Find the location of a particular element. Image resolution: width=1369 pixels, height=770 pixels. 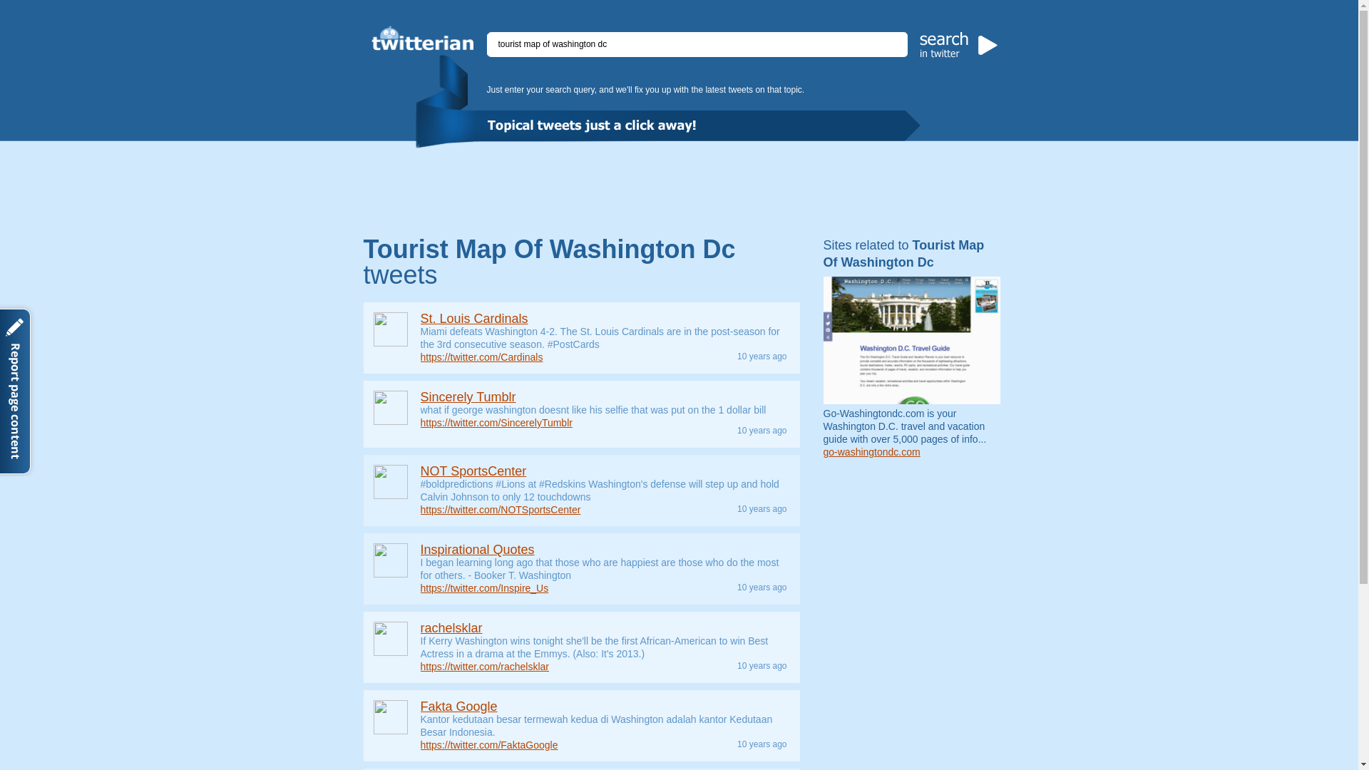

go-washingtondc.com is located at coordinates (871, 452).